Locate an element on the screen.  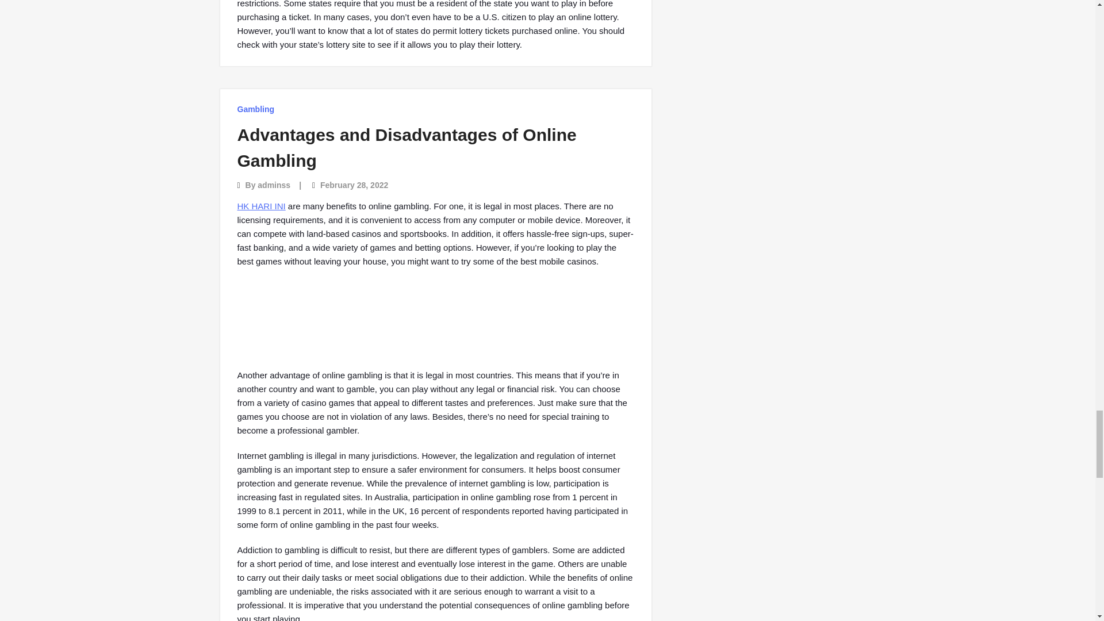
Advantages and Disadvantages of Online Gambling is located at coordinates (407, 147).